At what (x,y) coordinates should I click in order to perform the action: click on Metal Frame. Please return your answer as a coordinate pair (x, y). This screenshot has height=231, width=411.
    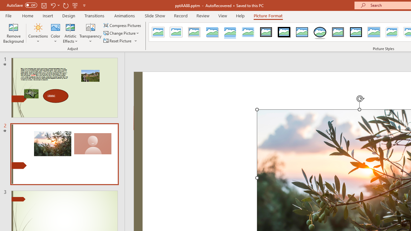
    Looking at the image, I should click on (194, 32).